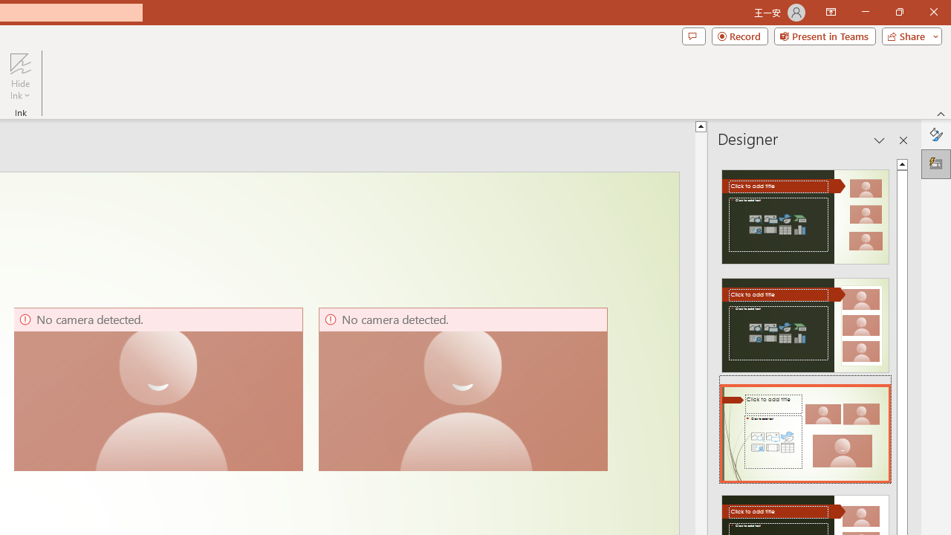 The width and height of the screenshot is (951, 535). Describe the element at coordinates (805, 213) in the screenshot. I see `Recommended Design: Design Idea` at that location.